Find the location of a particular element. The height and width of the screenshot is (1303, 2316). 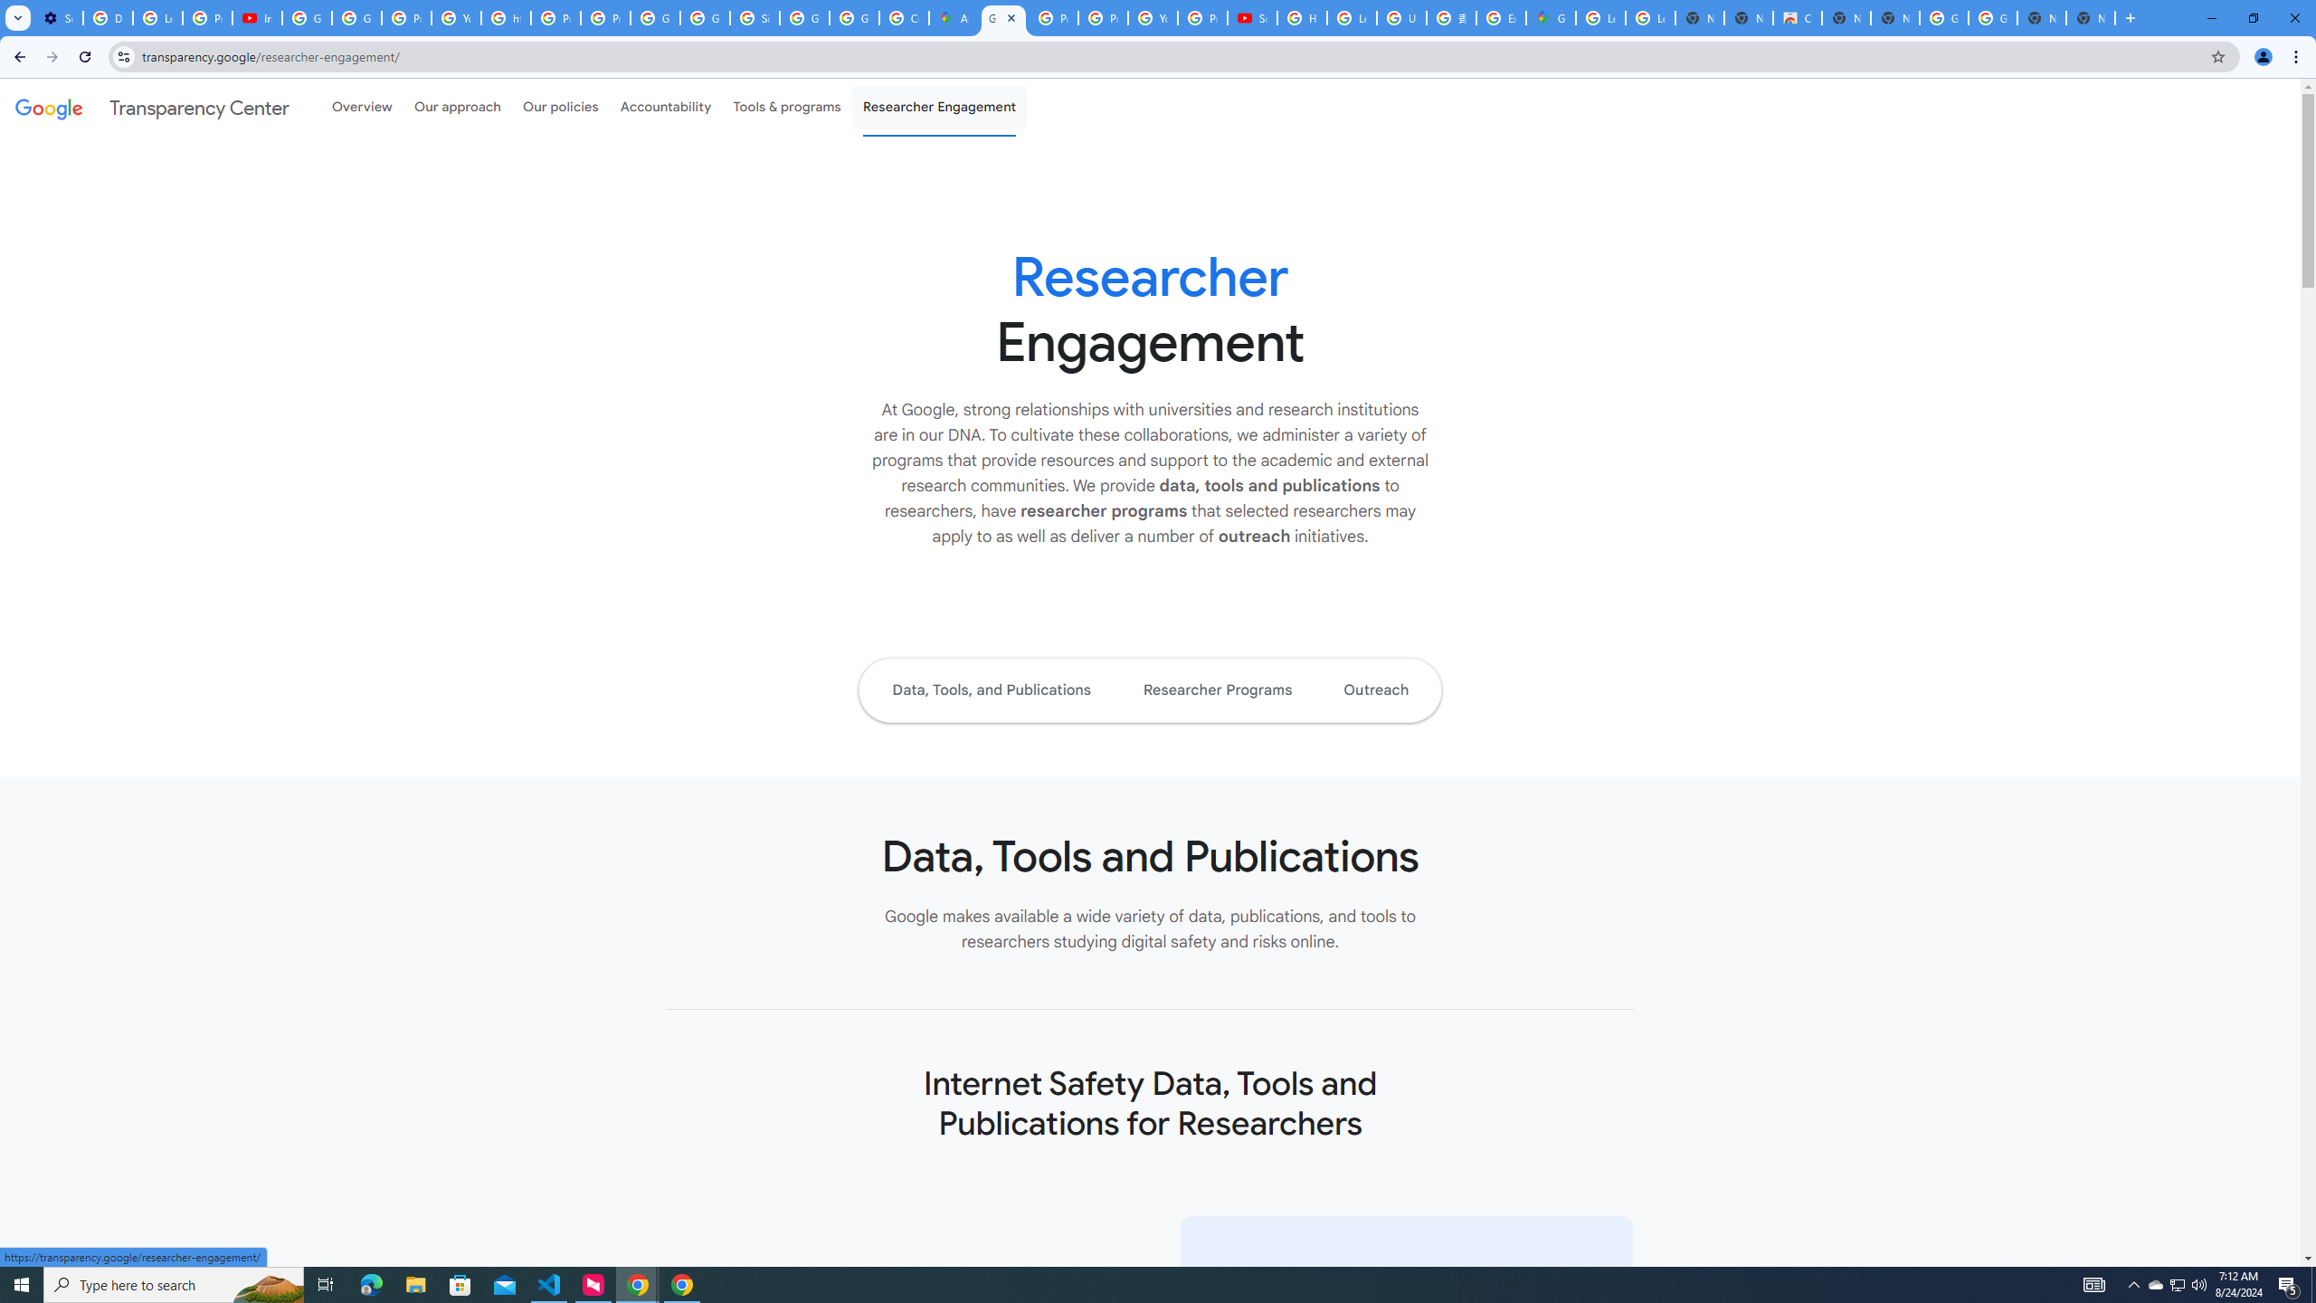

Researcher Engagement is located at coordinates (940, 107).